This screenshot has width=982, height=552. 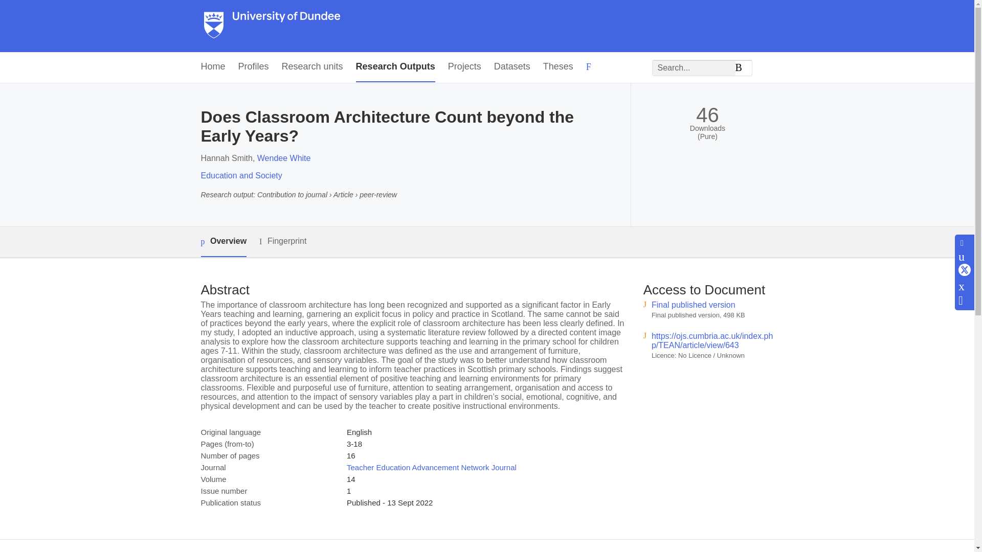 I want to click on Teacher Education Advancement Network Journal, so click(x=431, y=467).